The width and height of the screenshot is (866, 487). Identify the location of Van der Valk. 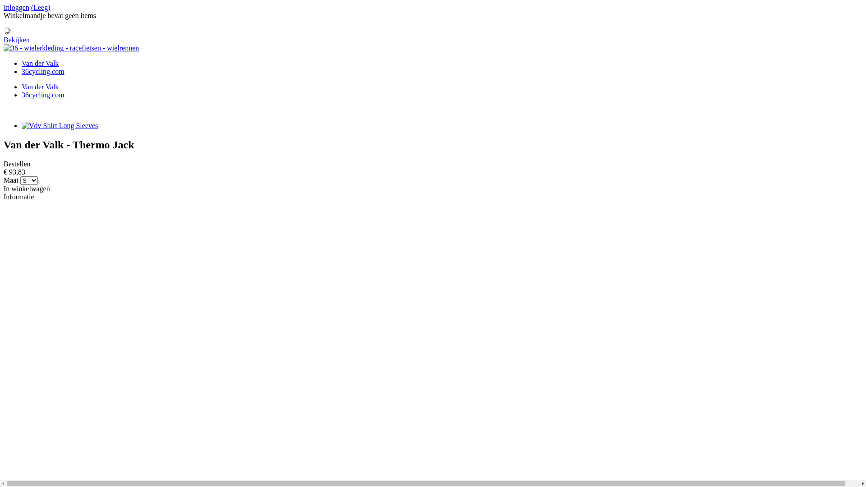
(40, 87).